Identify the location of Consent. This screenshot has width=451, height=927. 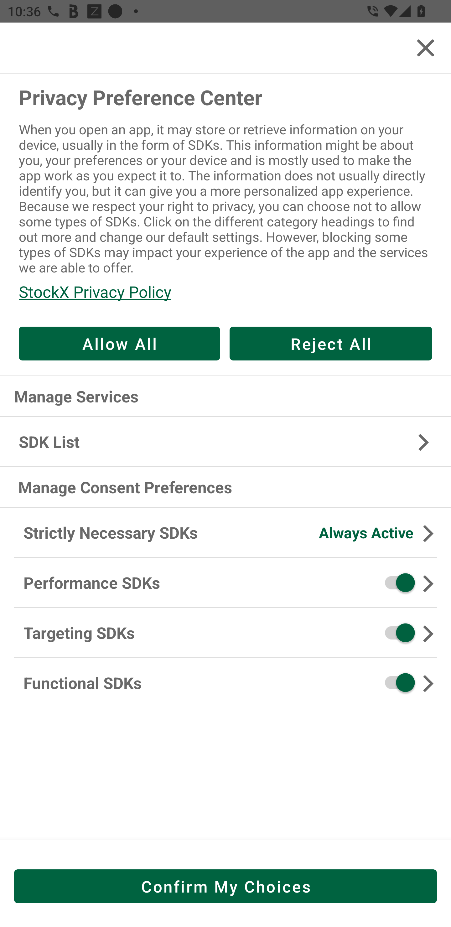
(396, 583).